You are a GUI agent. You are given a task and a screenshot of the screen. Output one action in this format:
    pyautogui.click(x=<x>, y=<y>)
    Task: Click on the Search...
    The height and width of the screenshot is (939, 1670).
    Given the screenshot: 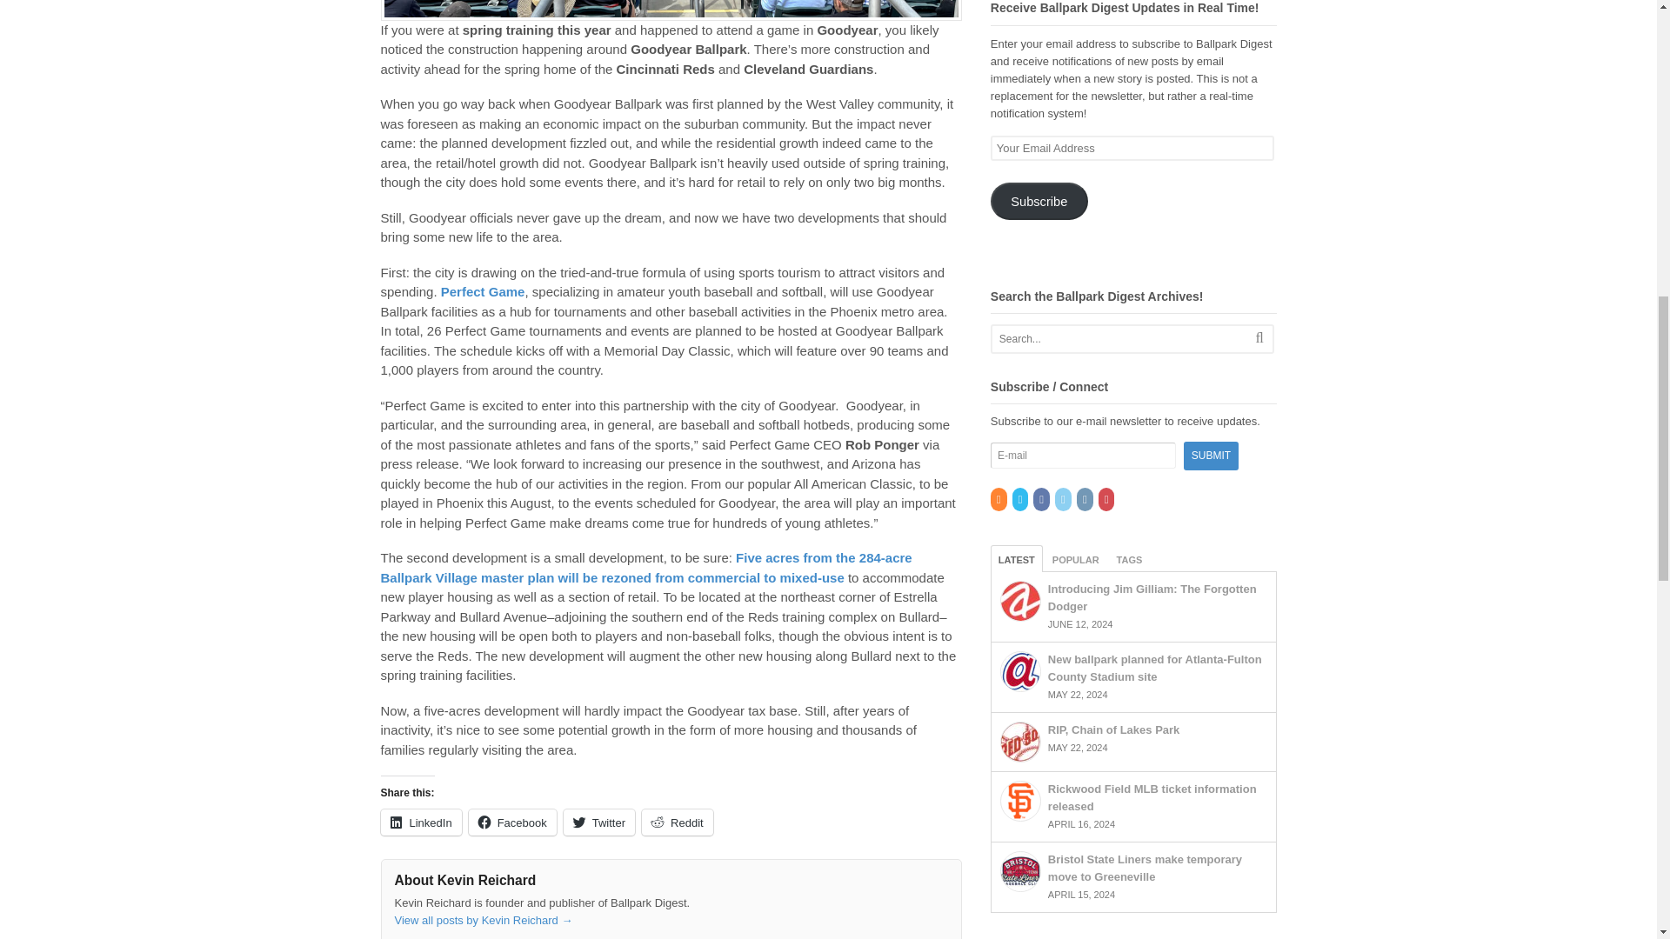 What is the action you would take?
    pyautogui.click(x=1118, y=339)
    